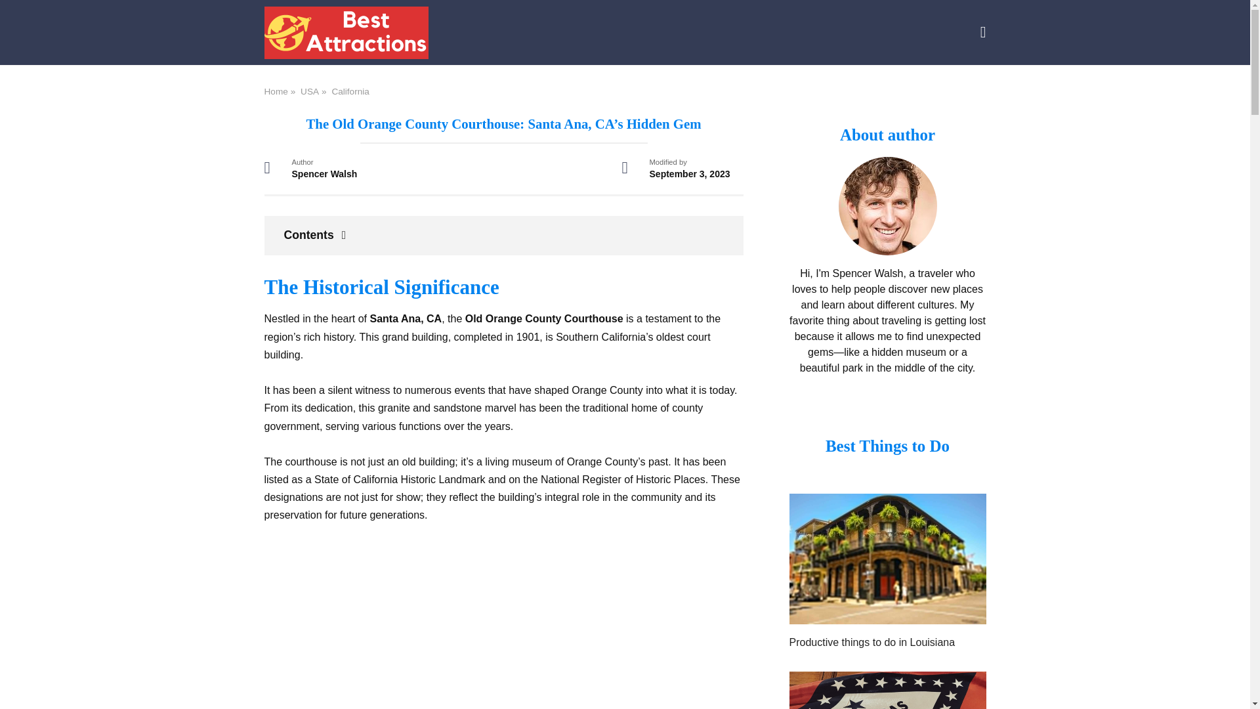 The image size is (1260, 709). What do you see at coordinates (275, 91) in the screenshot?
I see `Home` at bounding box center [275, 91].